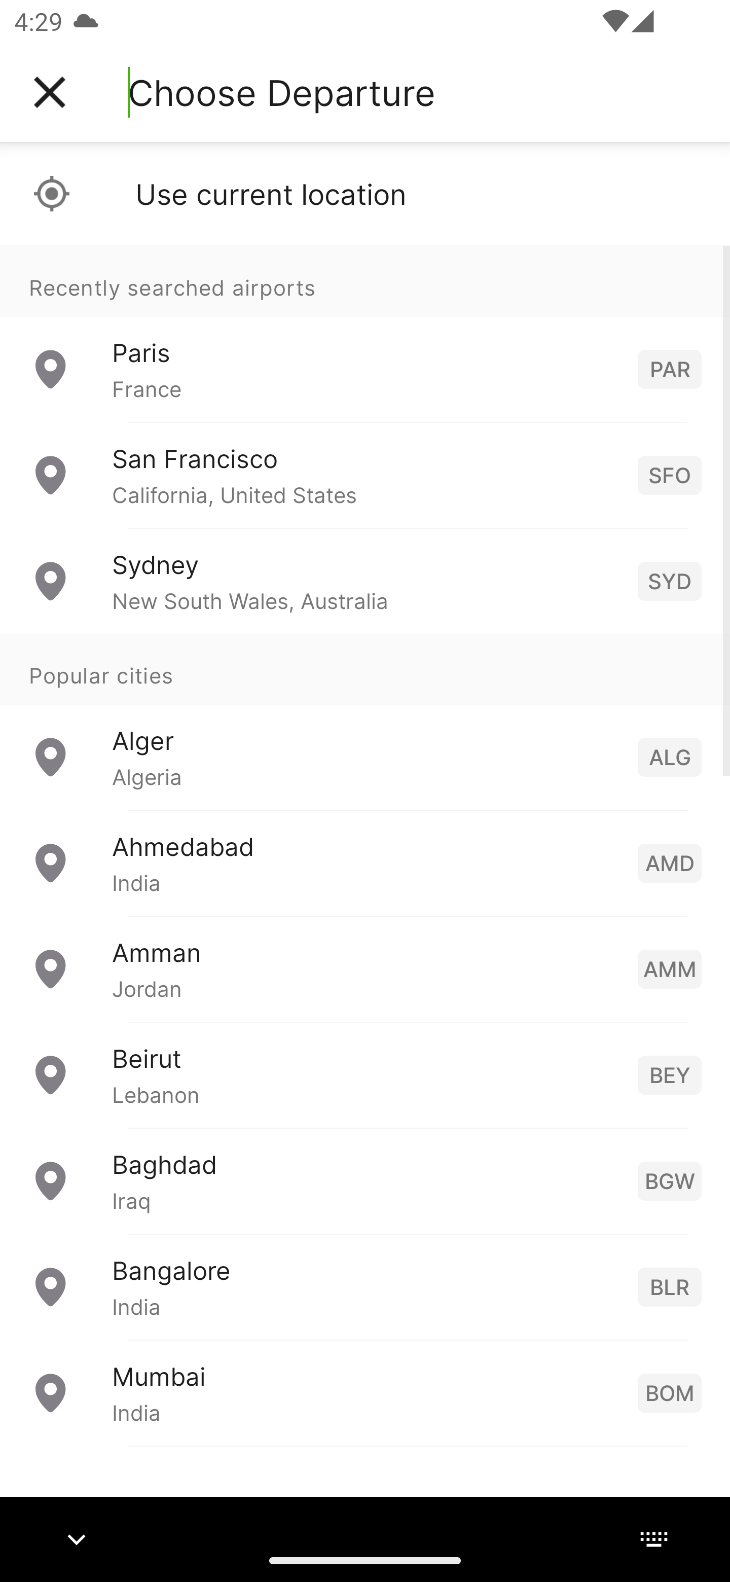  What do you see at coordinates (365, 863) in the screenshot?
I see `Ahmedabad India AMD` at bounding box center [365, 863].